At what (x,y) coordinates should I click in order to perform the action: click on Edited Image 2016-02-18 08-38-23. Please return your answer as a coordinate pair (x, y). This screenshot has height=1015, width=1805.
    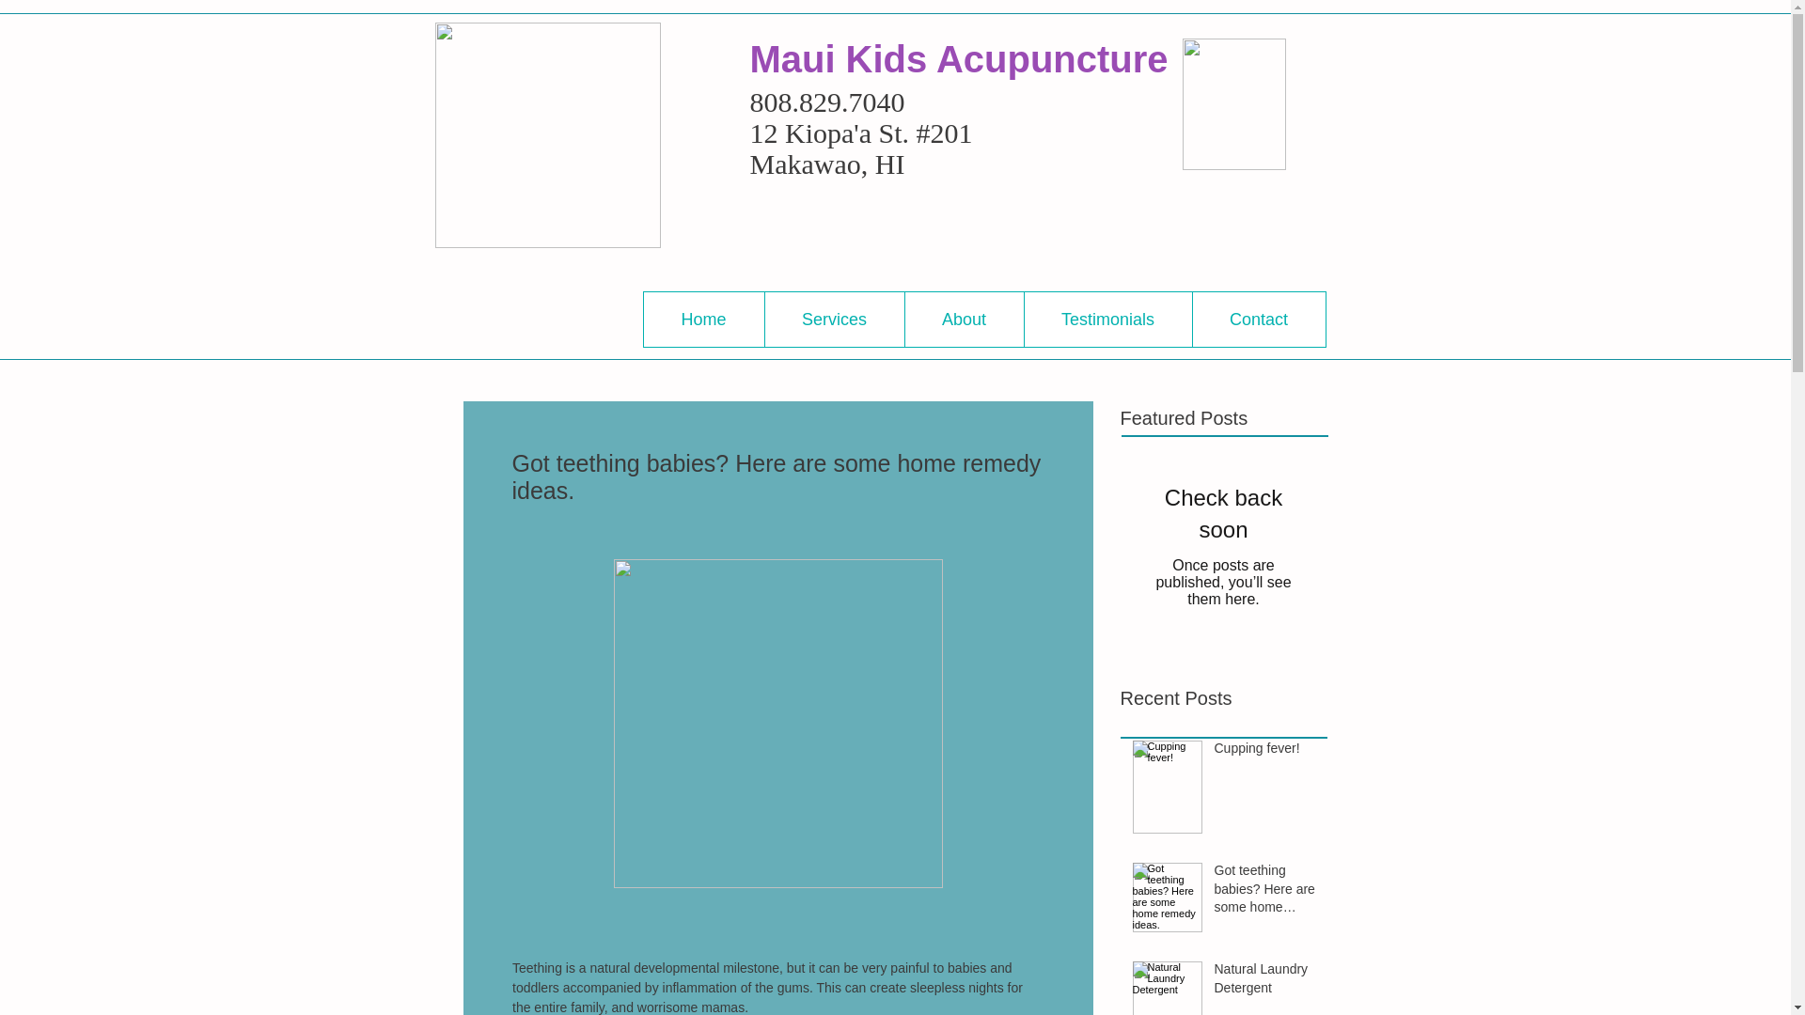
    Looking at the image, I should click on (547, 134).